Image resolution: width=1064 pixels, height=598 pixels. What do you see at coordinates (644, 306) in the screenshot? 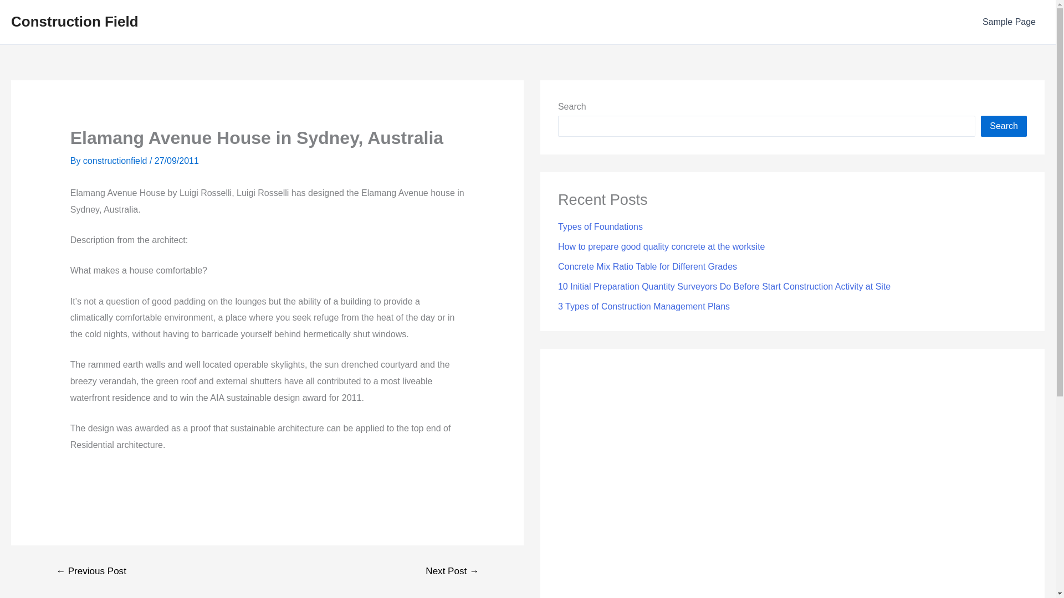
I see `3 Types of Construction Management Plans` at bounding box center [644, 306].